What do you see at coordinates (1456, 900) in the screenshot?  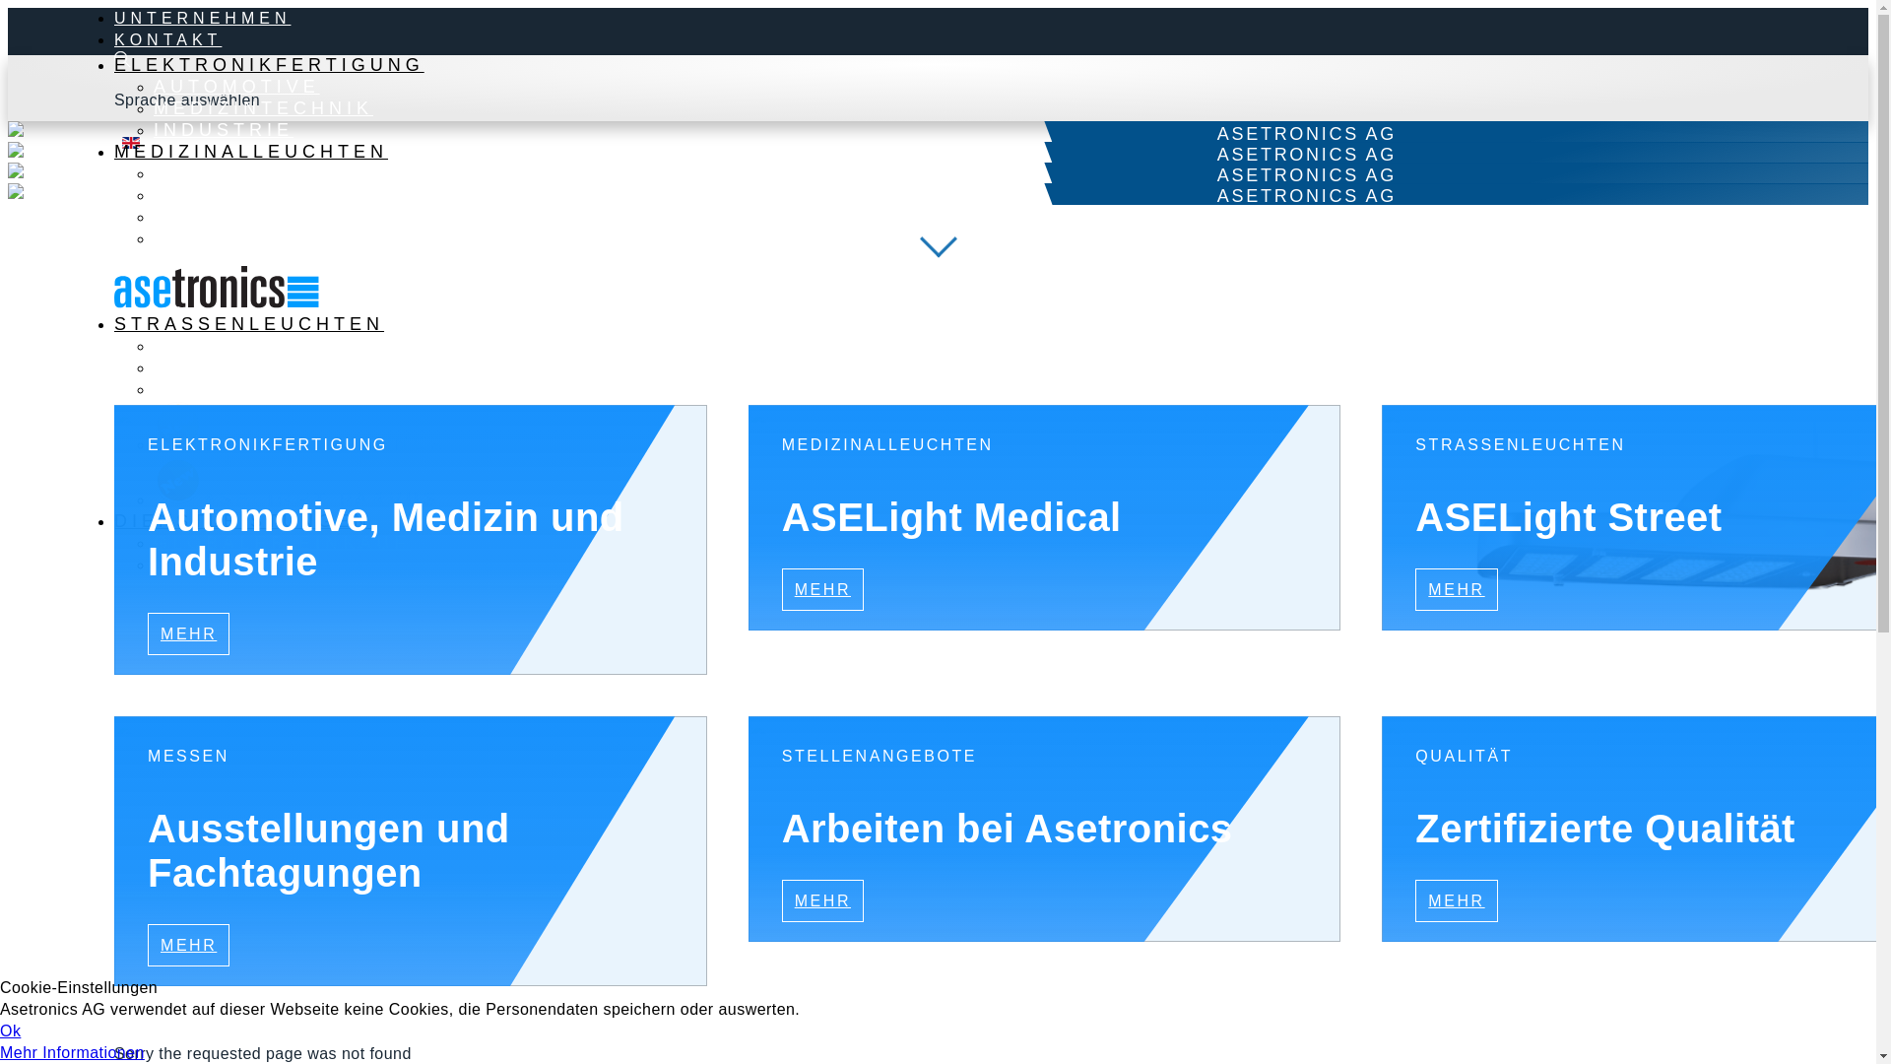 I see `MEHR` at bounding box center [1456, 900].